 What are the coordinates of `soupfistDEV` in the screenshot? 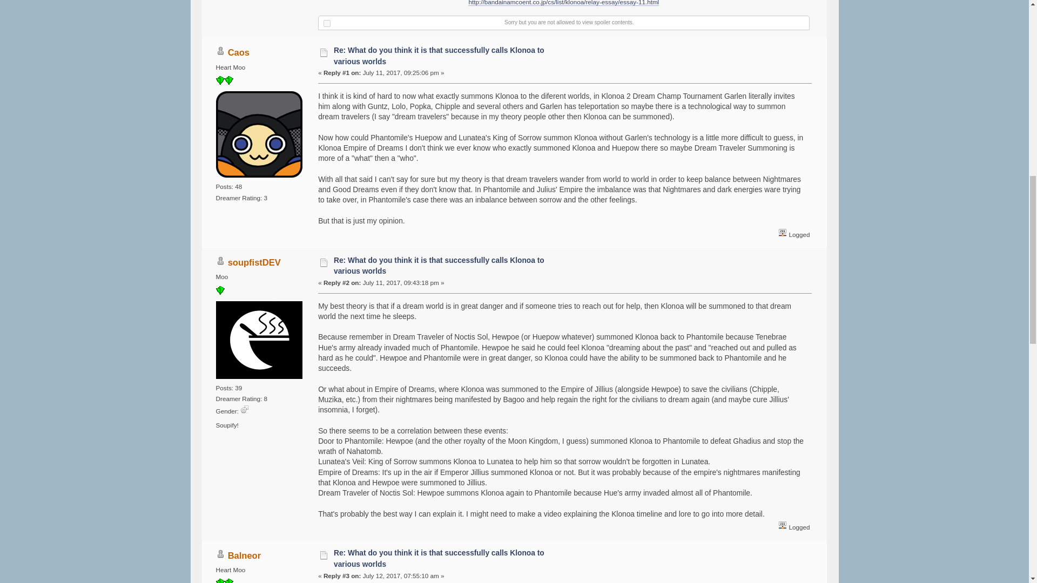 It's located at (254, 262).